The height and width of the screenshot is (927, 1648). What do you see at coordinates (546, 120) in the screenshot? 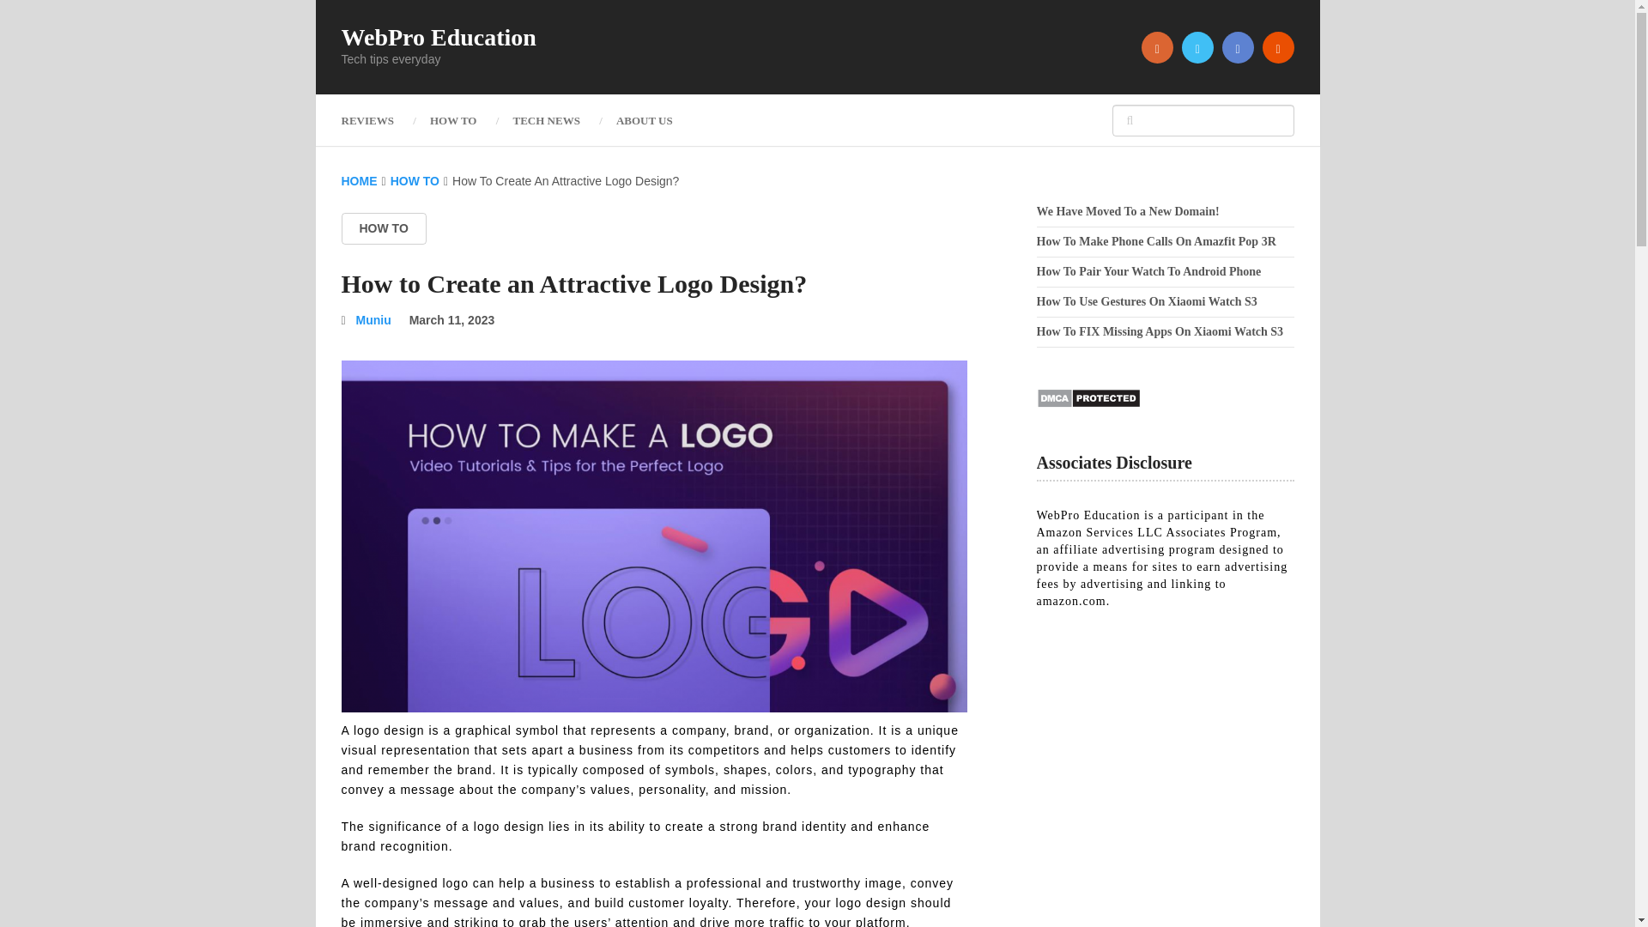
I see `TECH NEWS` at bounding box center [546, 120].